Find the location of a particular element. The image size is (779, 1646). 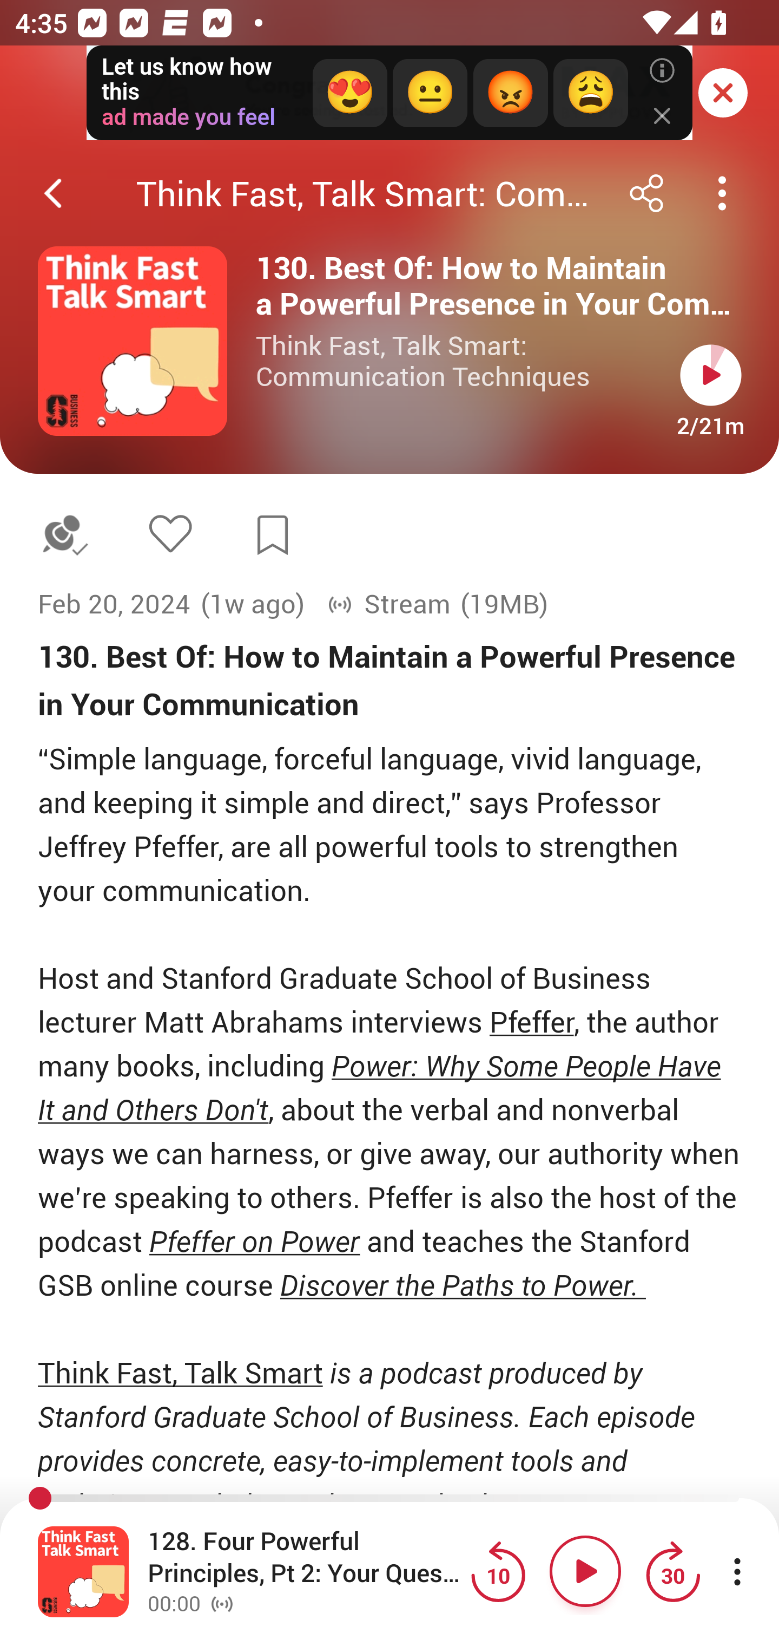

😡 is located at coordinates (511, 93).